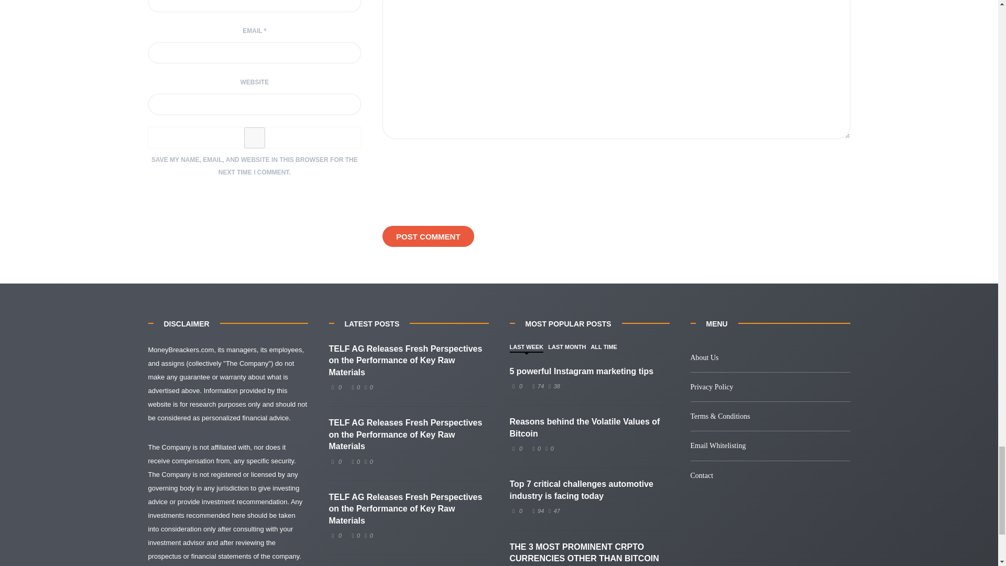 Image resolution: width=1006 pixels, height=566 pixels. I want to click on I like this, so click(354, 461).